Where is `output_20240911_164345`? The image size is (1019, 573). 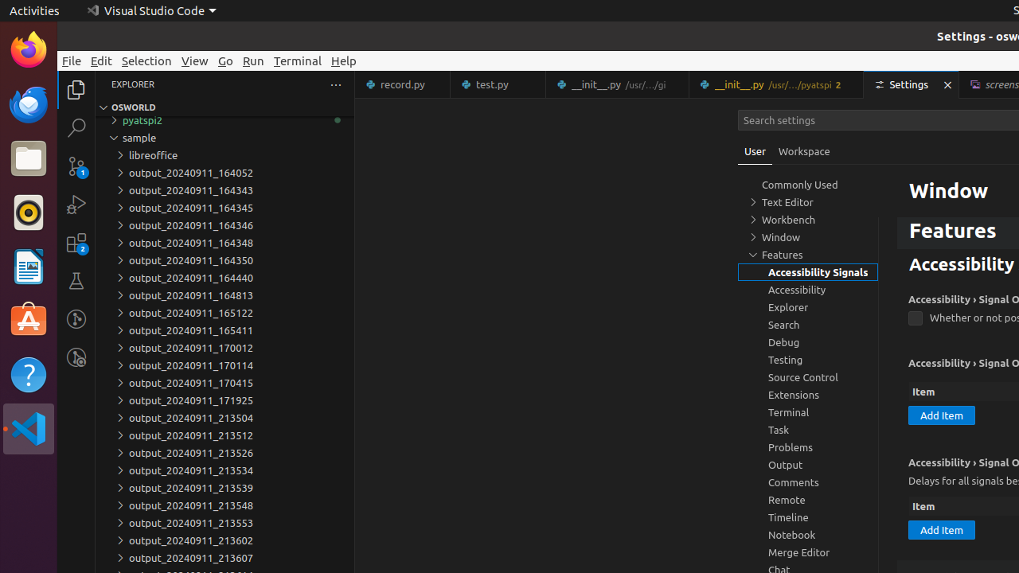
output_20240911_164345 is located at coordinates (224, 208).